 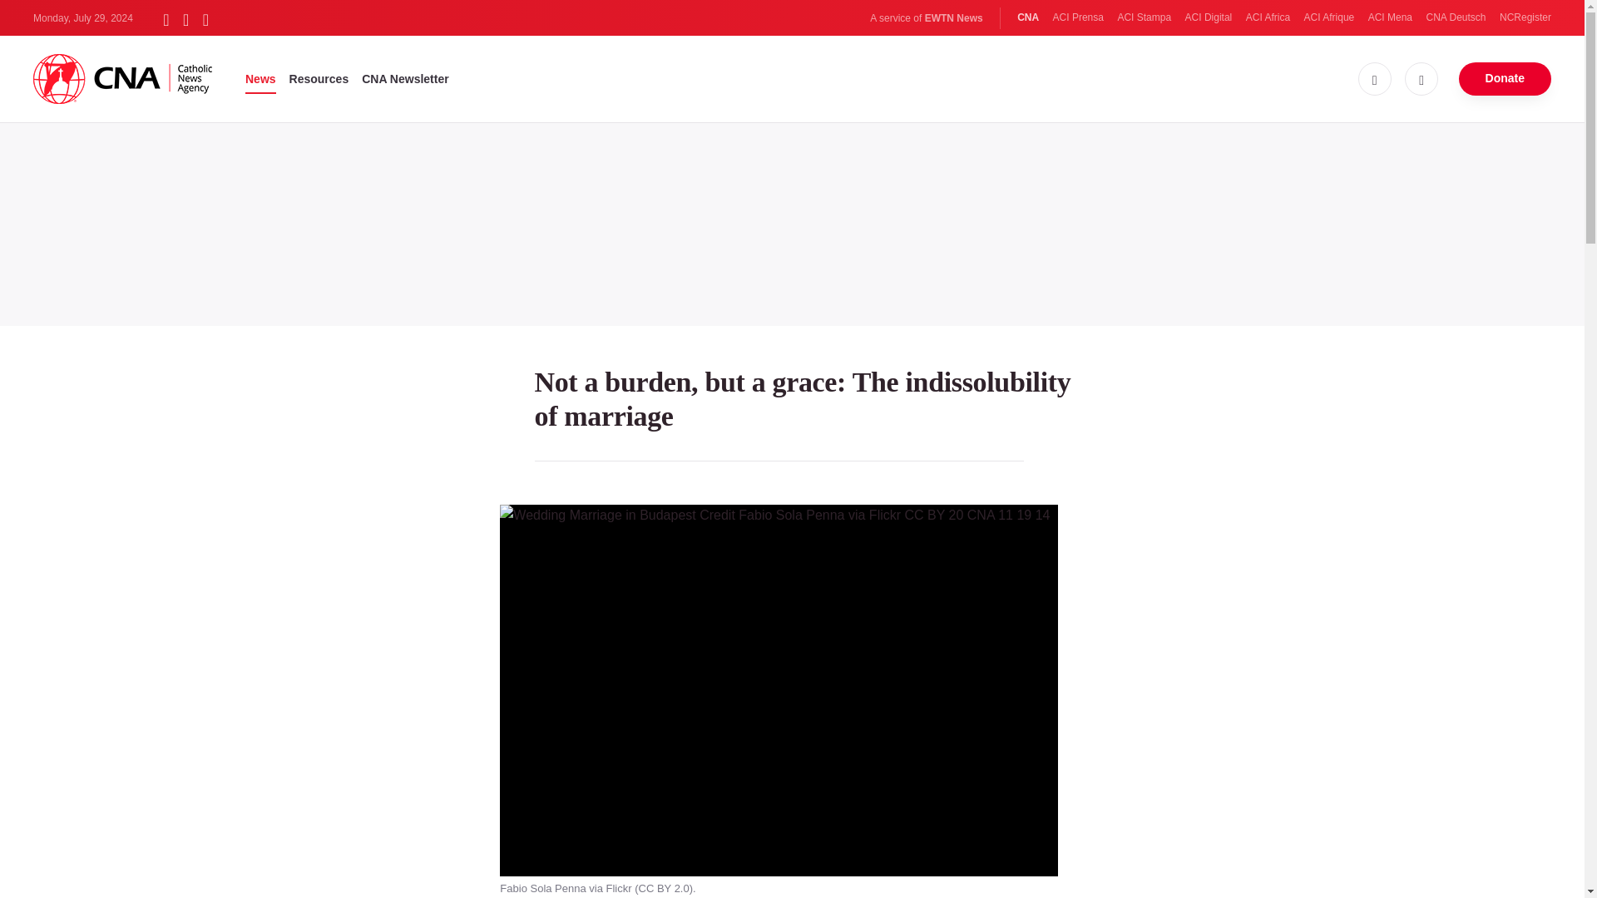 What do you see at coordinates (1390, 17) in the screenshot?
I see `ACI Mena` at bounding box center [1390, 17].